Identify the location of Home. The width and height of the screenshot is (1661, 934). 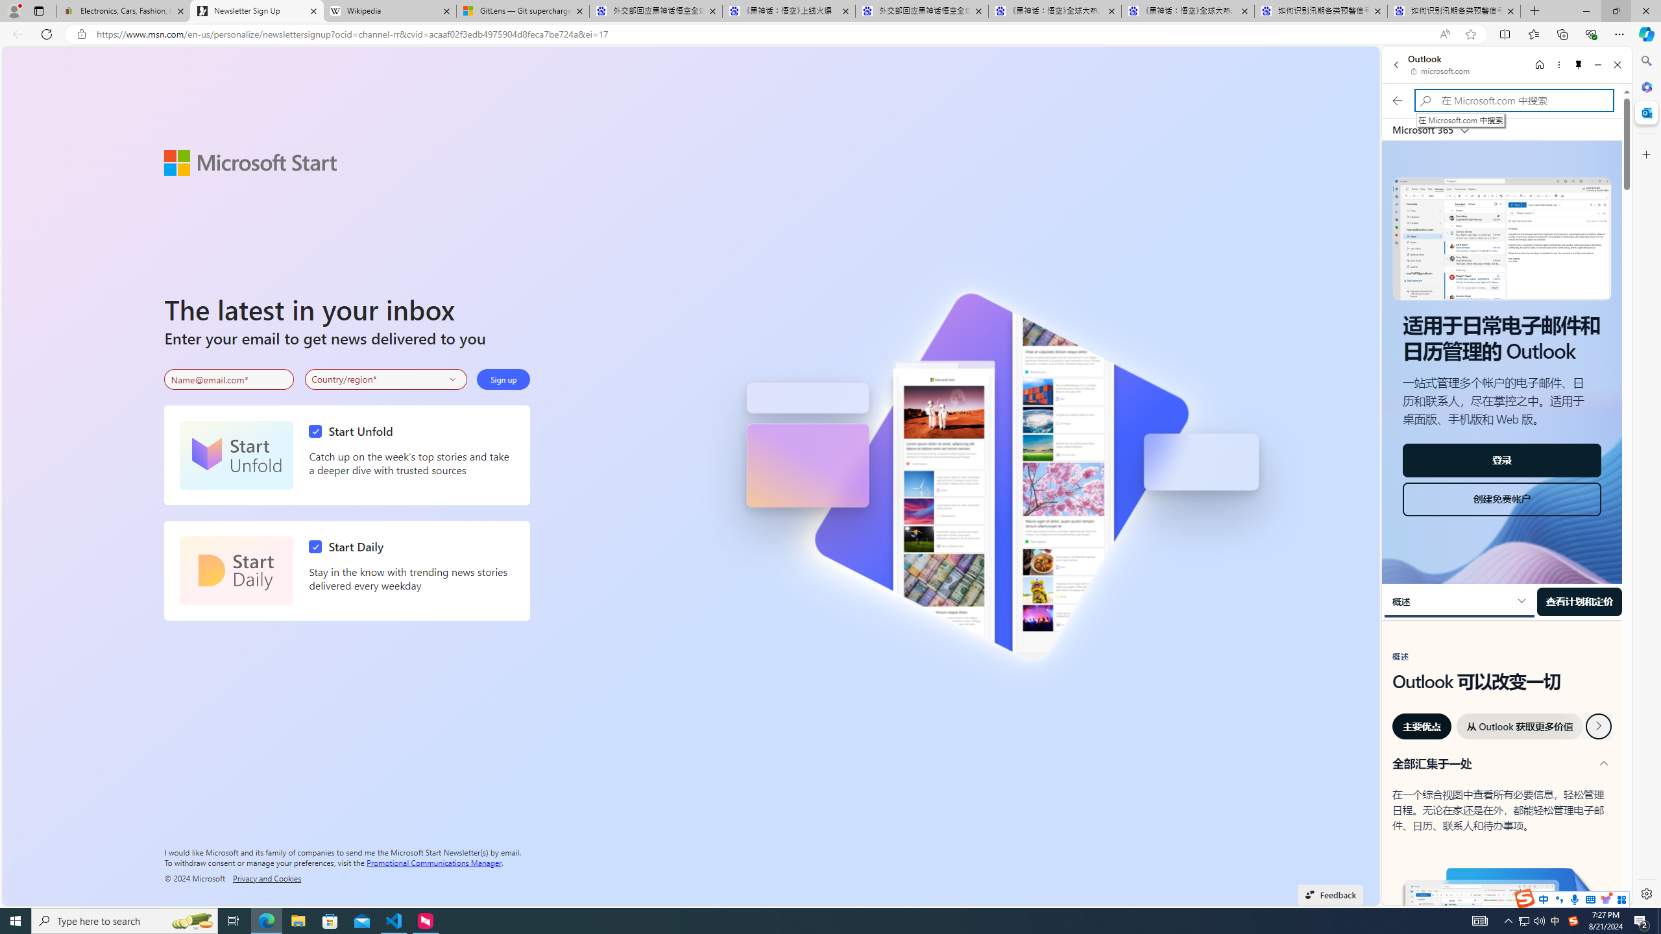
(1538, 65).